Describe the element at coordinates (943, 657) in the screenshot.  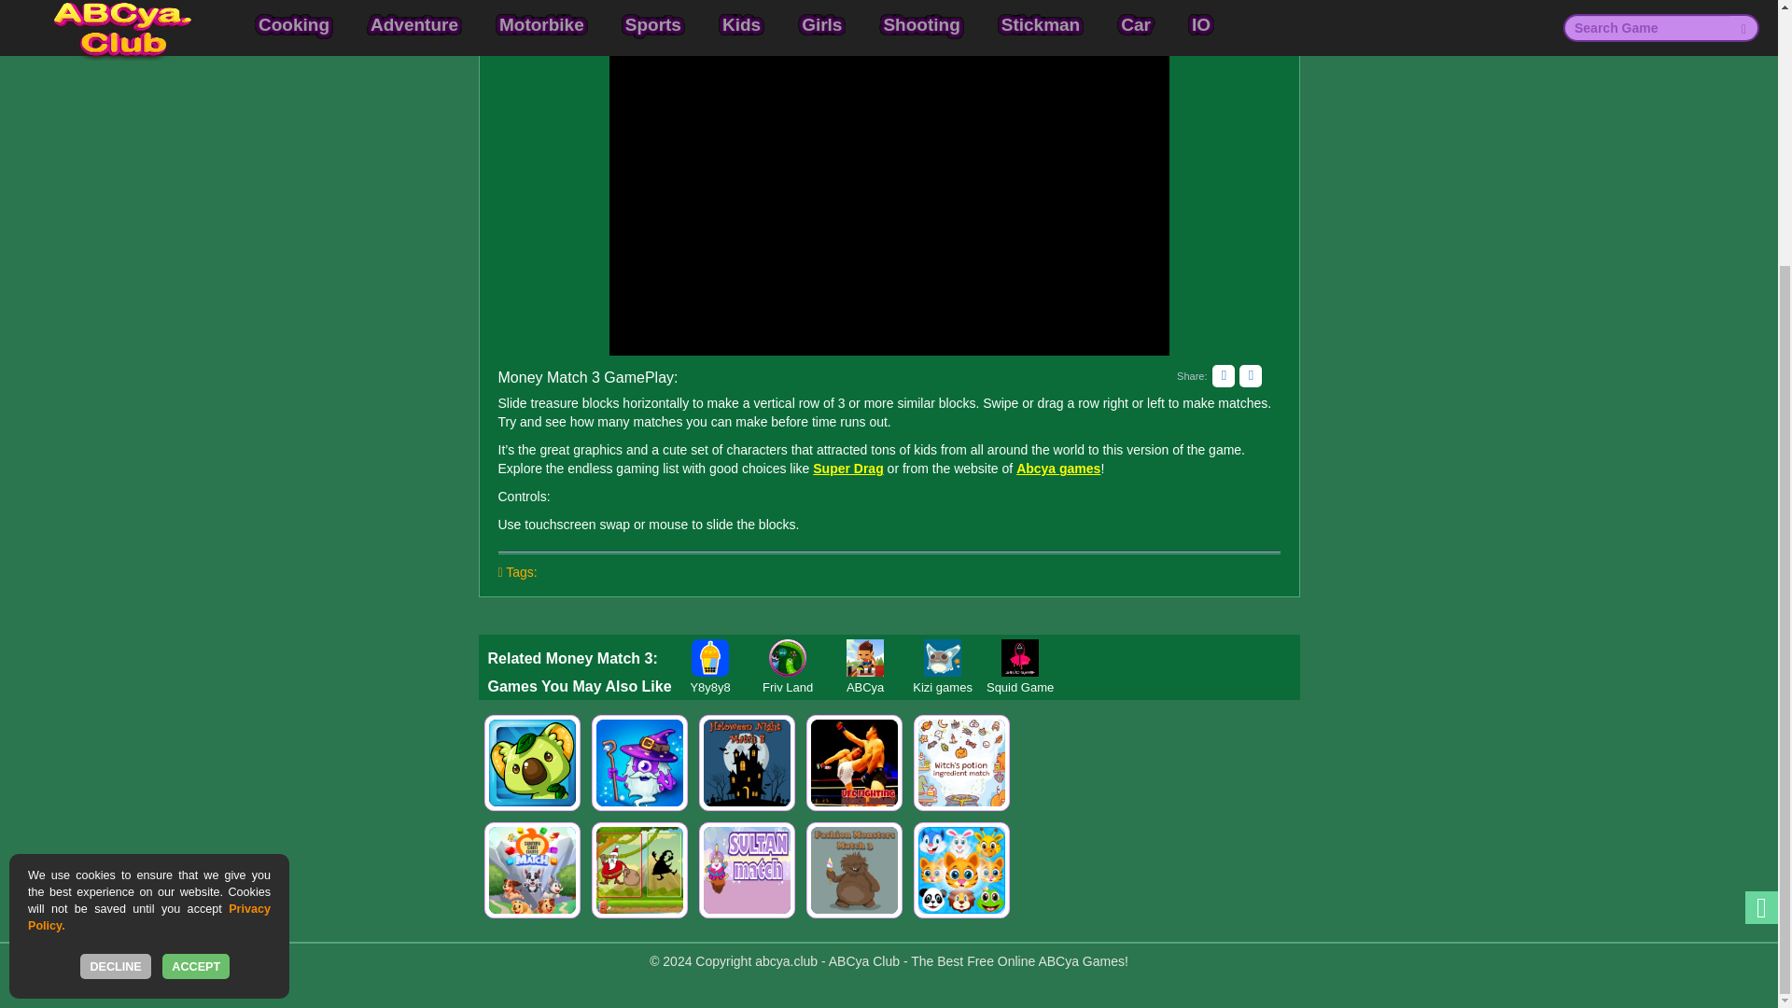
I see `Kizi games` at that location.